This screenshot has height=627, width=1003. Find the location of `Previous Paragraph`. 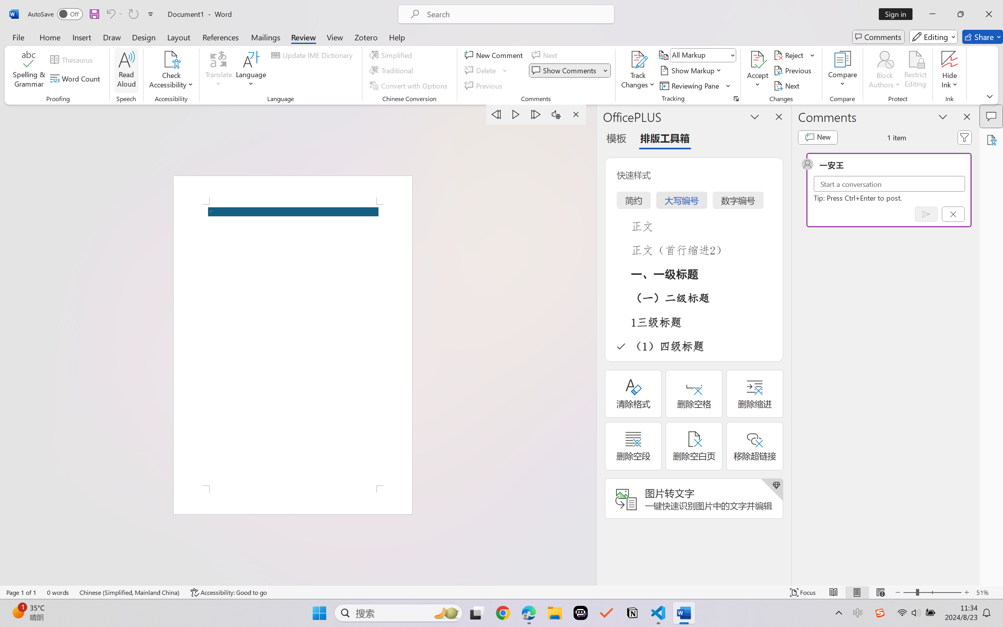

Previous Paragraph is located at coordinates (496, 114).